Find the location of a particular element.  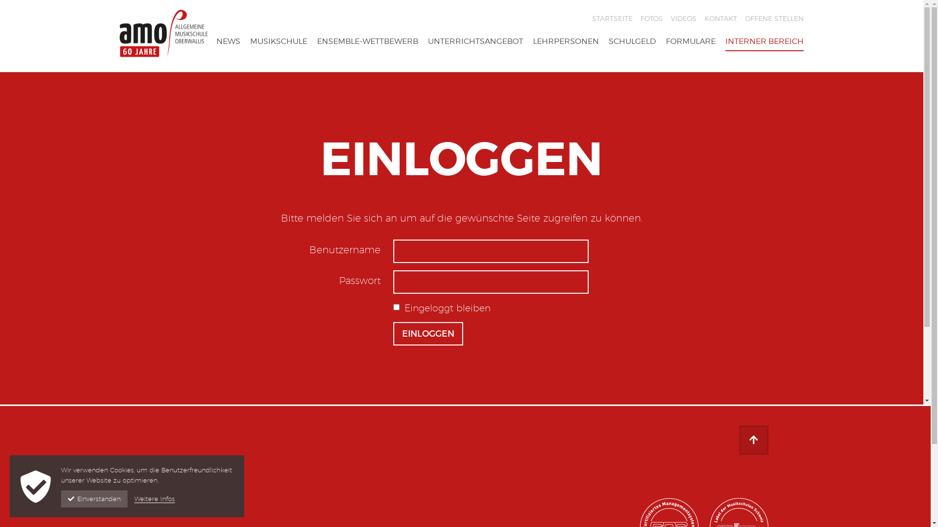

NEWS is located at coordinates (228, 54).